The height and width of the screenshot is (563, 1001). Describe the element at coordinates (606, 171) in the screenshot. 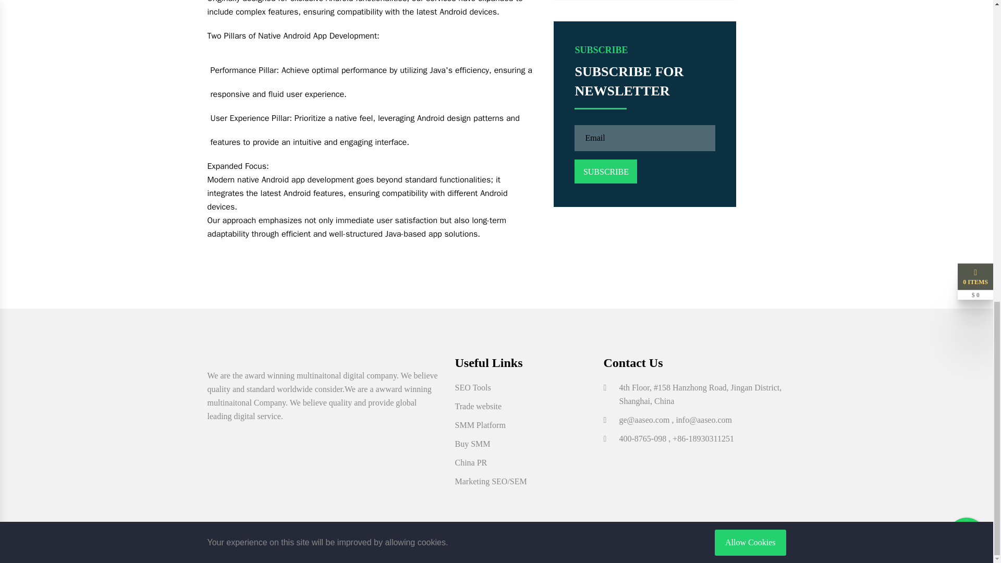

I see `Subscribe` at that location.